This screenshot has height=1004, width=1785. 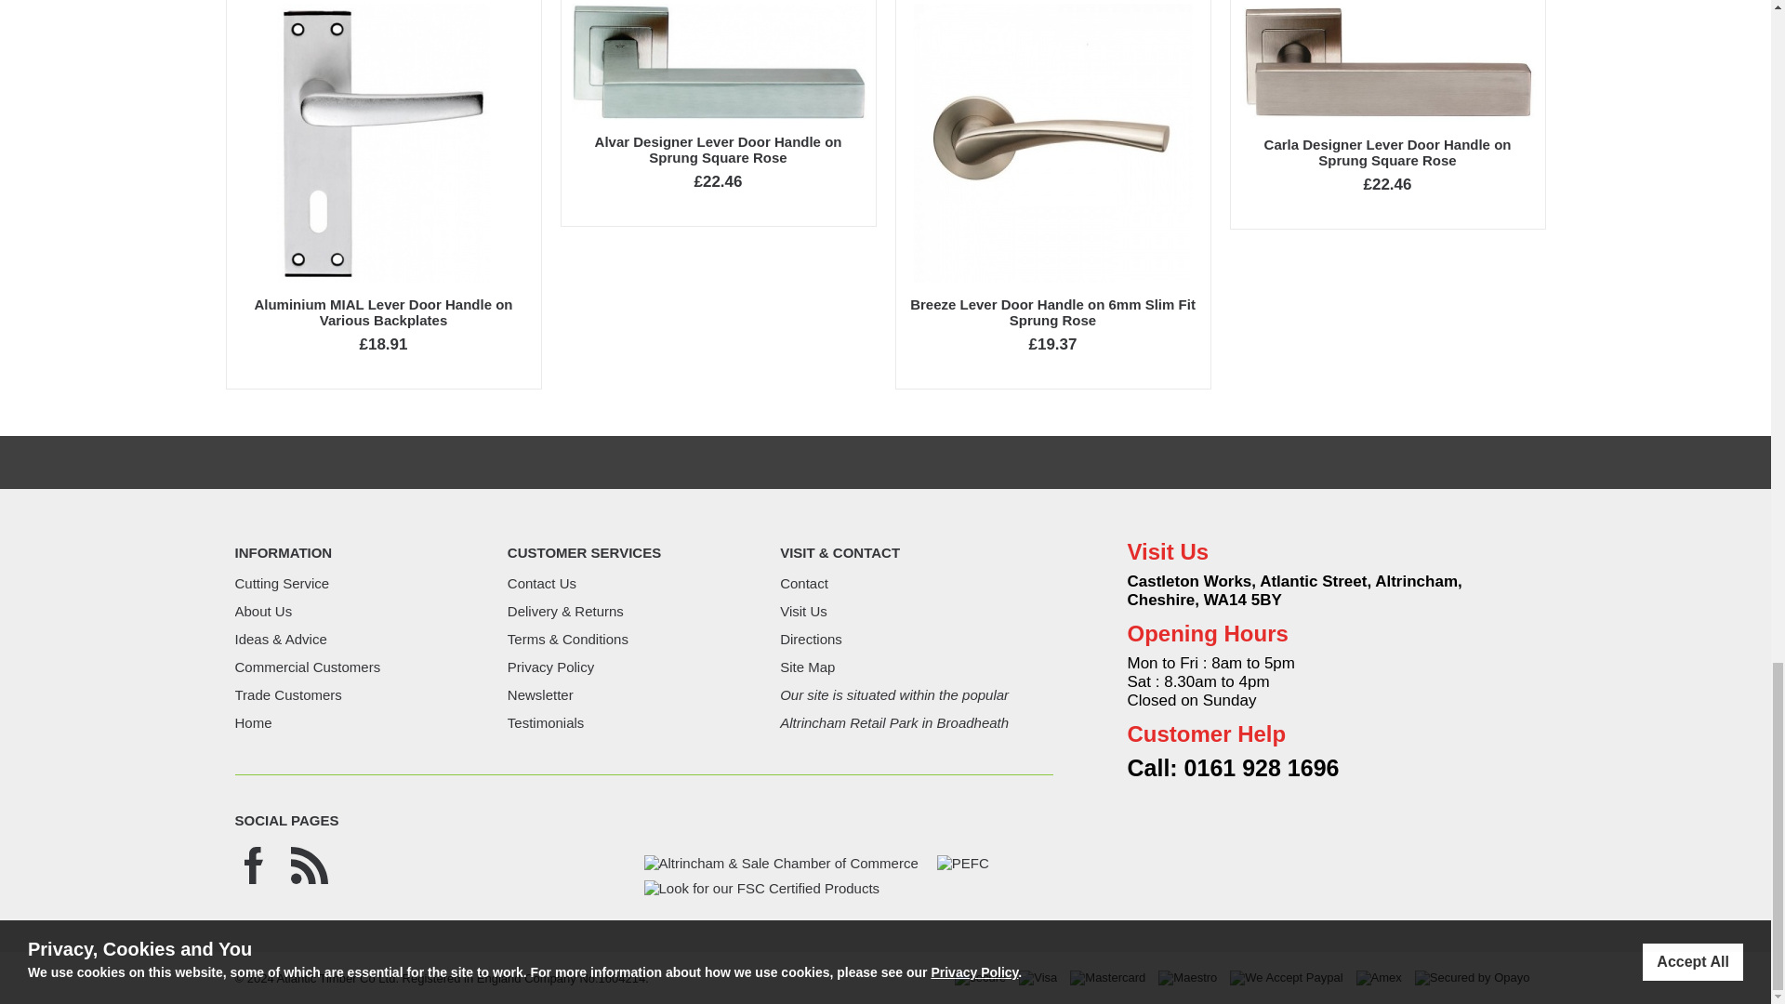 What do you see at coordinates (307, 666) in the screenshot?
I see `Commercial Customers` at bounding box center [307, 666].